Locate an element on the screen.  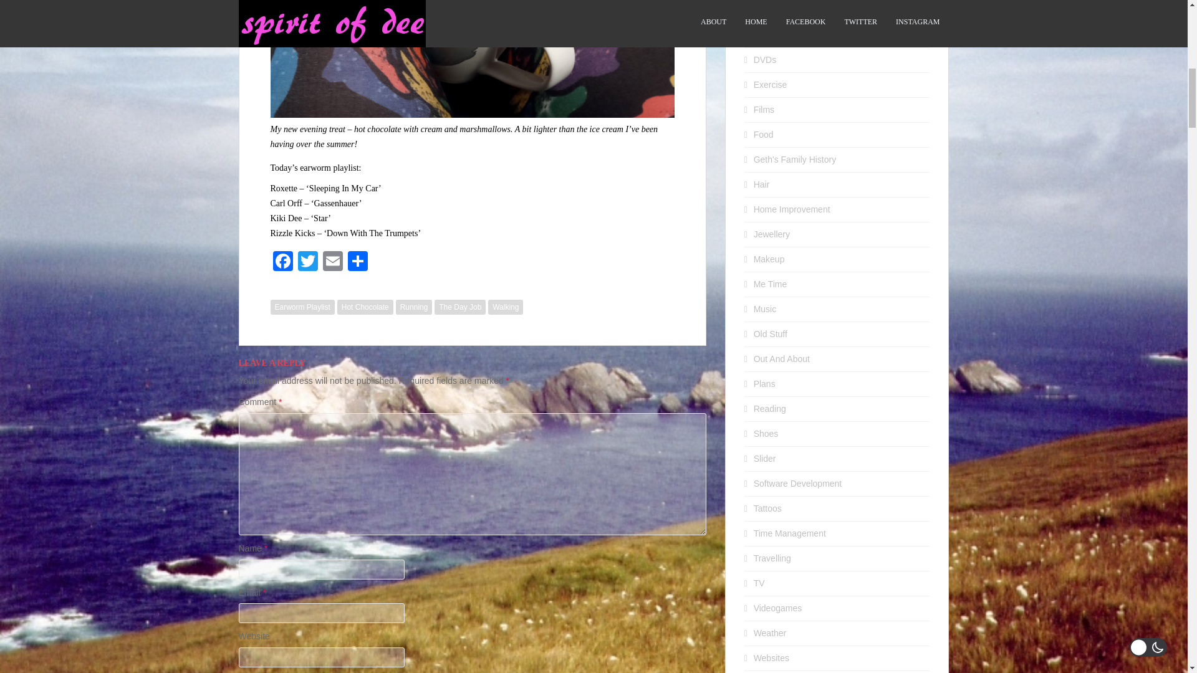
Earworm Playlist is located at coordinates (302, 307).